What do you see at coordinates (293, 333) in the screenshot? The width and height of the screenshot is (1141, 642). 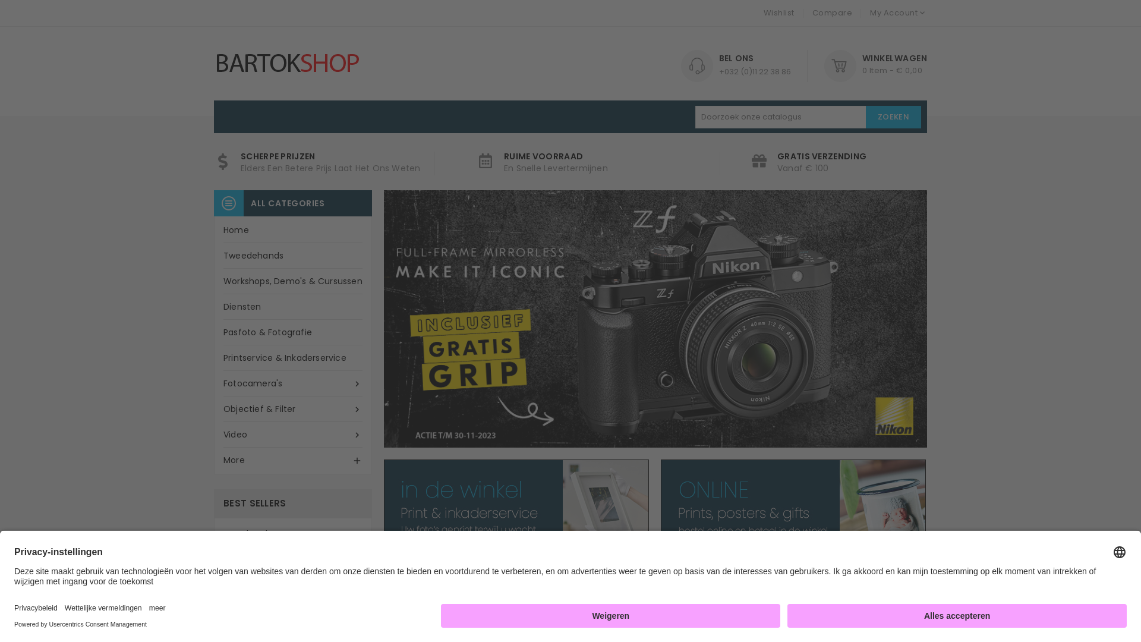 I see `Pasfoto & Fotografie` at bounding box center [293, 333].